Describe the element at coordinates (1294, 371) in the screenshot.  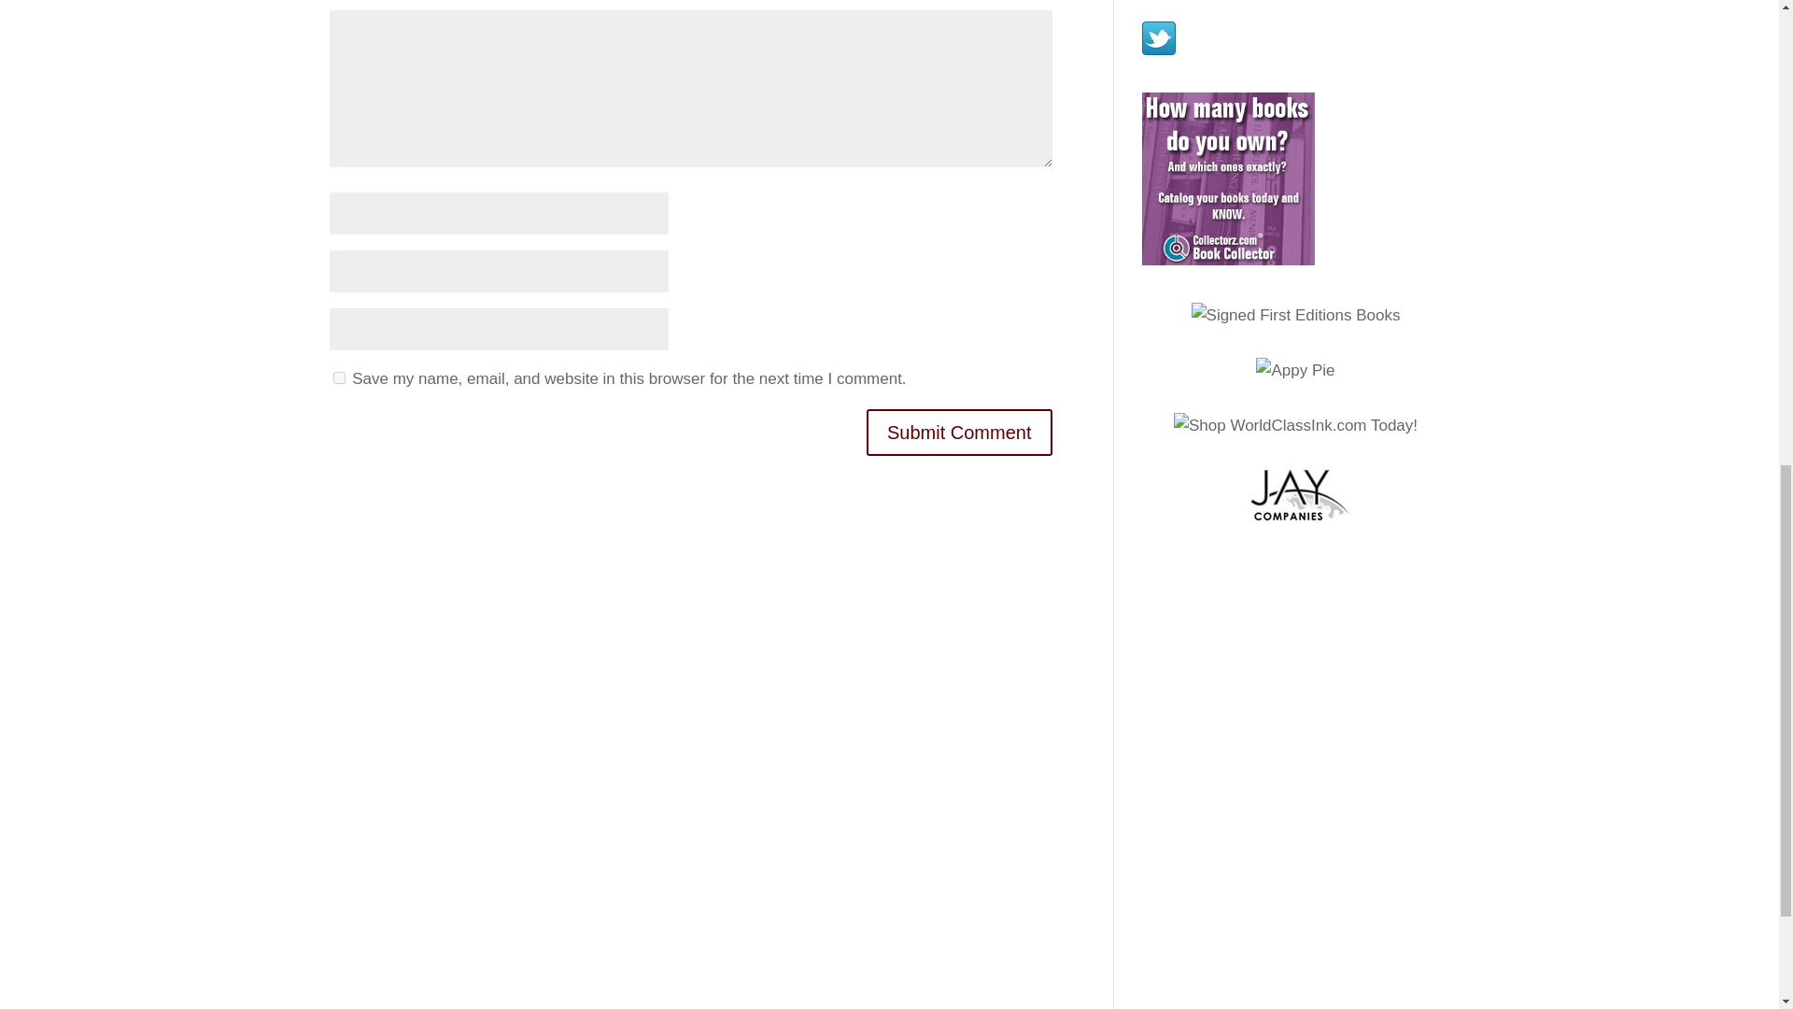
I see `Appy Pie` at that location.